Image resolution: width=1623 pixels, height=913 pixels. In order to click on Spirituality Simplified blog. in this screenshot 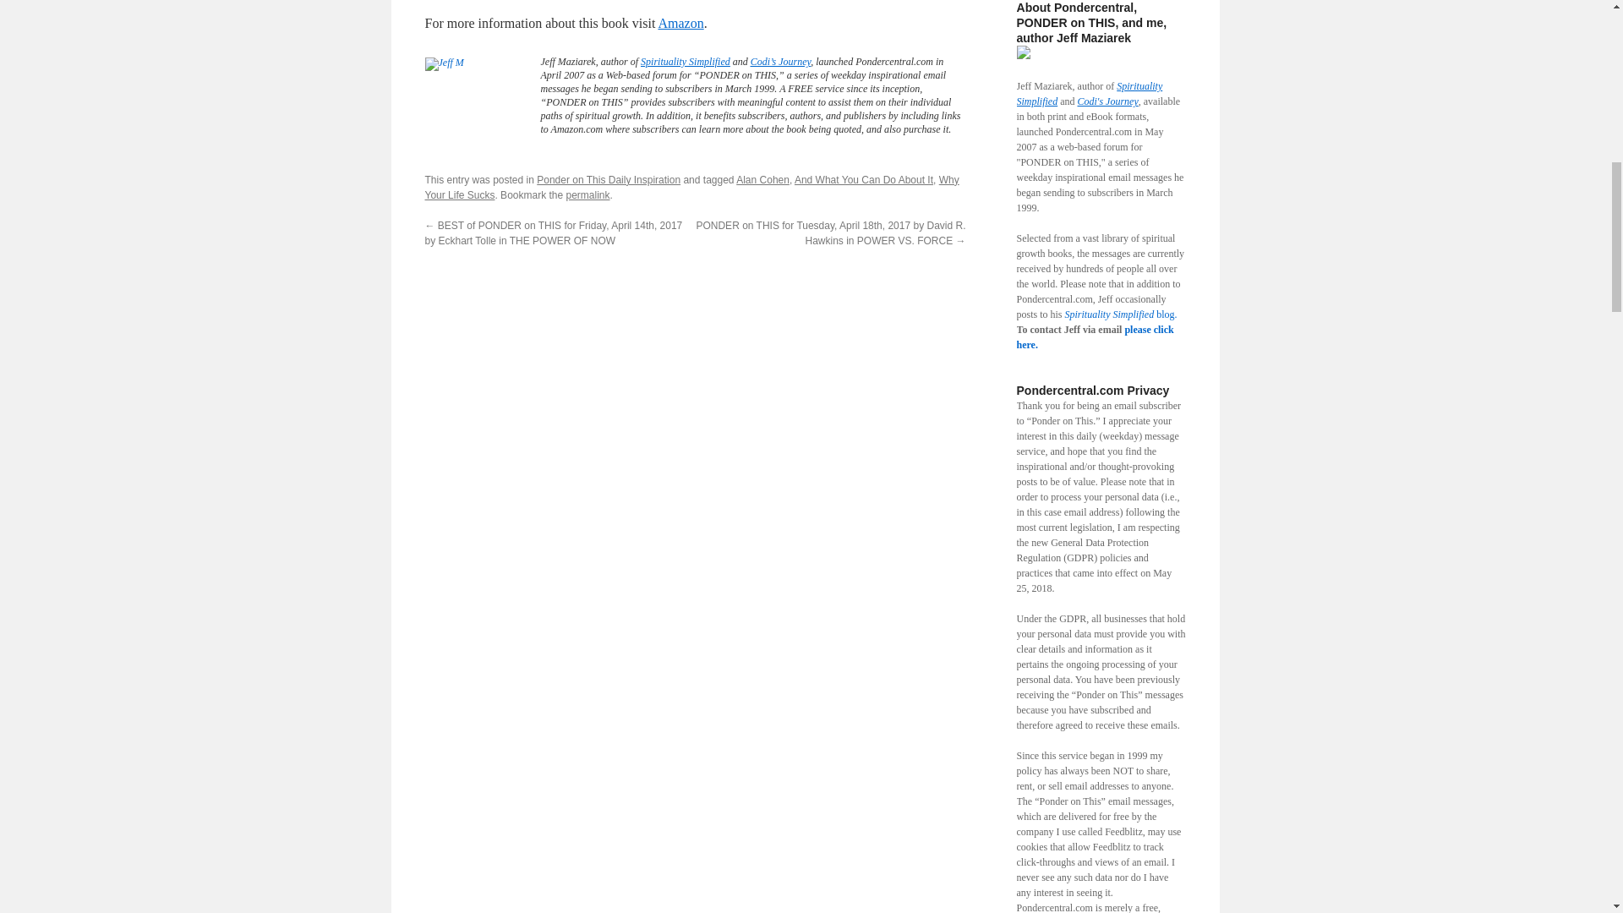, I will do `click(1121, 314)`.